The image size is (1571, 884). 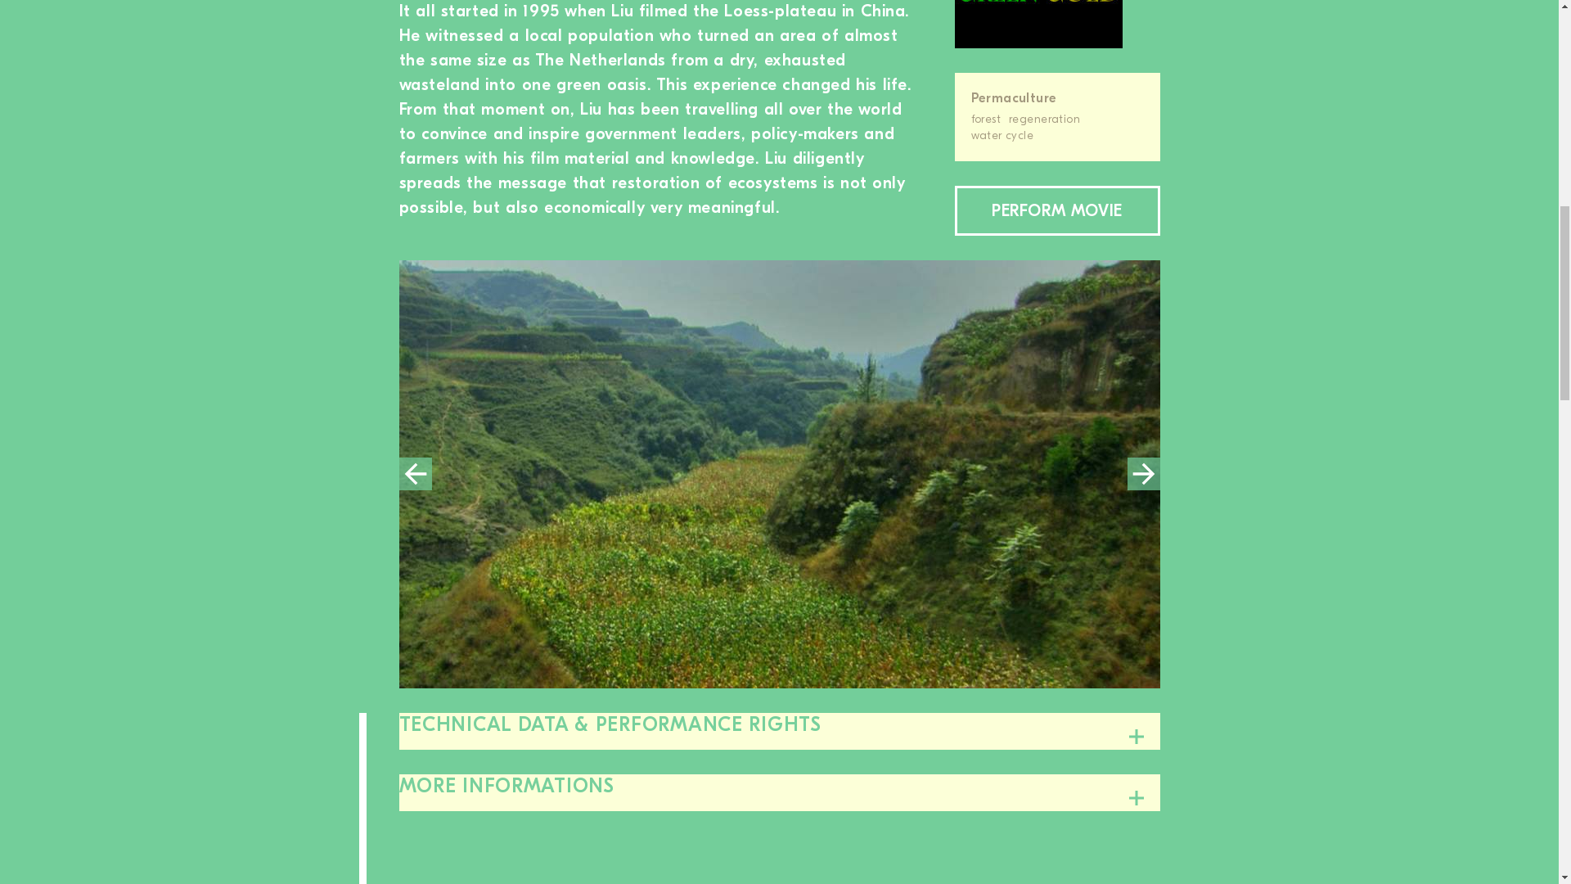 I want to click on Permaculture, so click(x=1057, y=98).